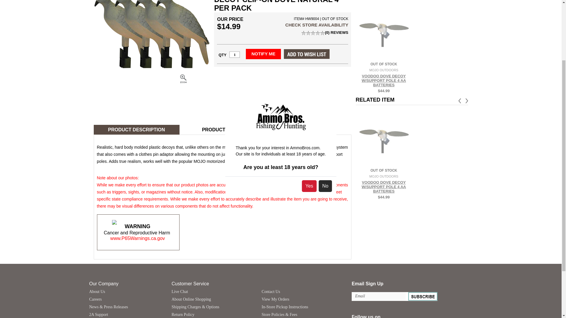 The image size is (566, 318). What do you see at coordinates (307, 54) in the screenshot?
I see `ADD TO WISH LIST` at bounding box center [307, 54].